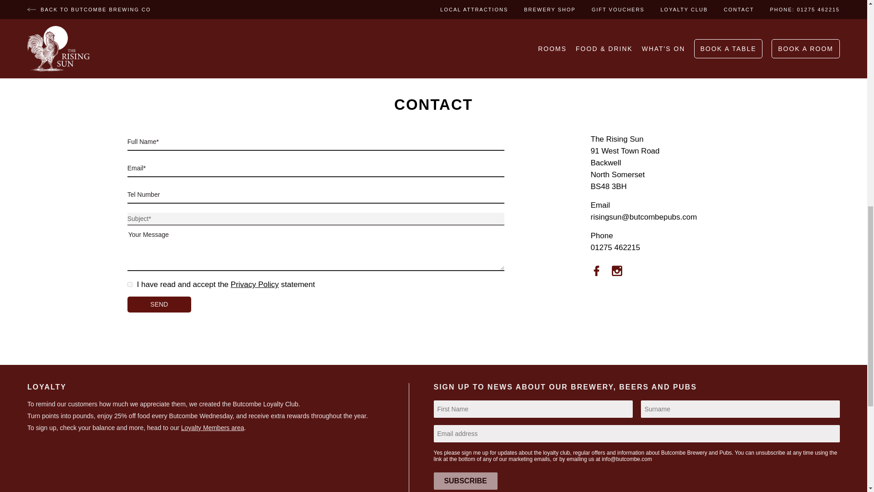 Image resolution: width=874 pixels, height=492 pixels. I want to click on 01275 462215, so click(615, 247).